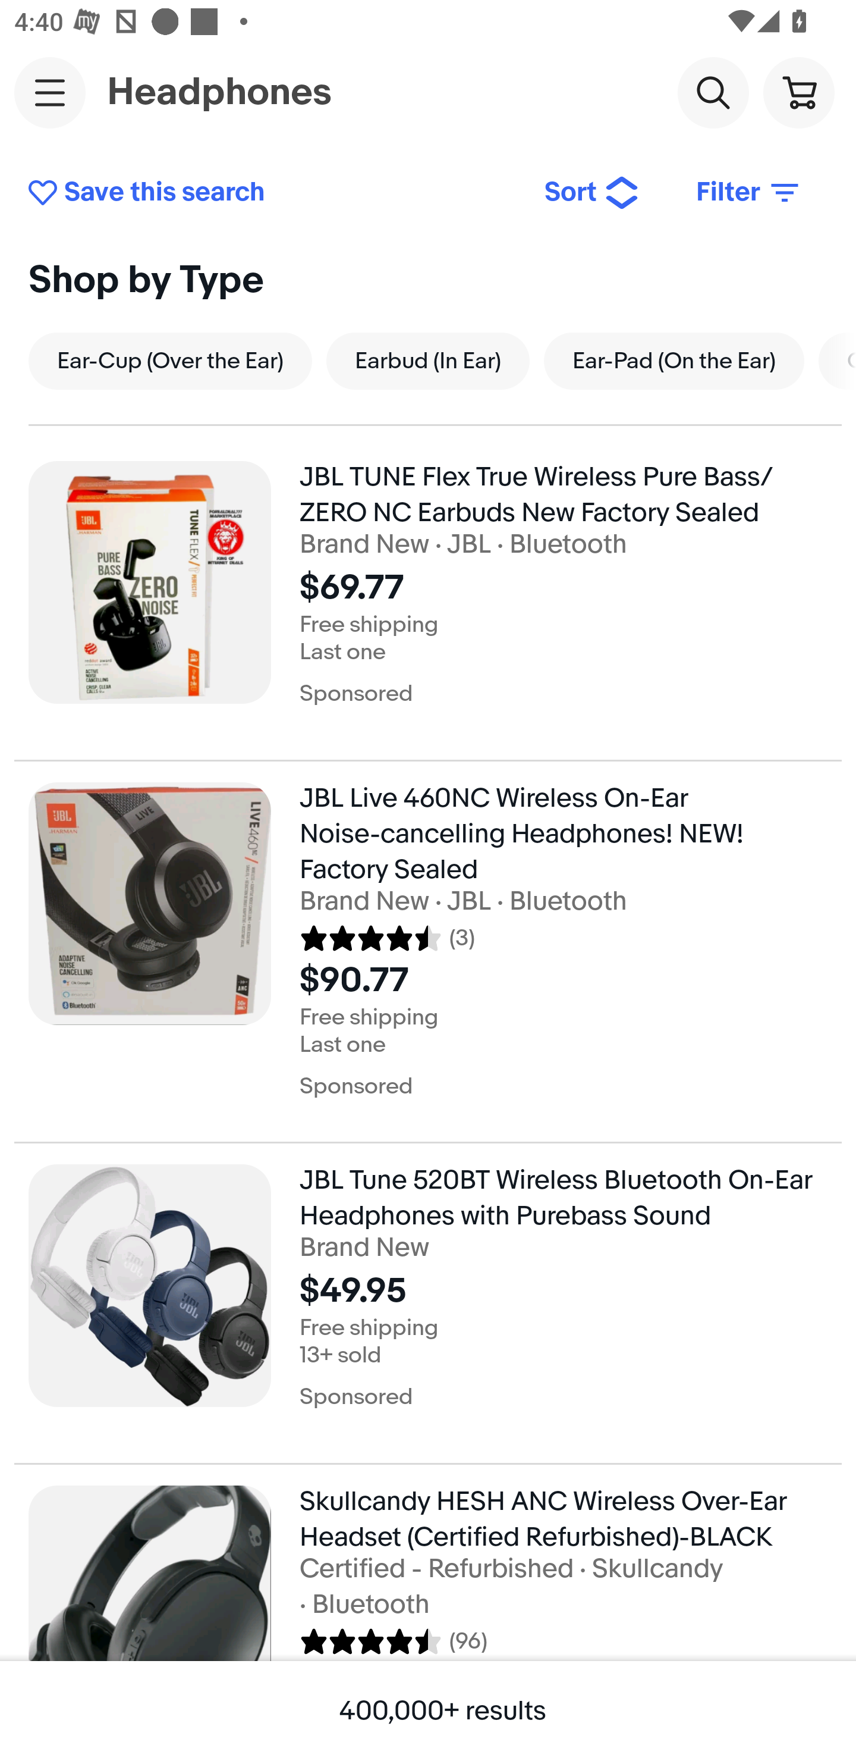 This screenshot has width=856, height=1761. Describe the element at coordinates (798, 92) in the screenshot. I see `Cart button shopping cart` at that location.